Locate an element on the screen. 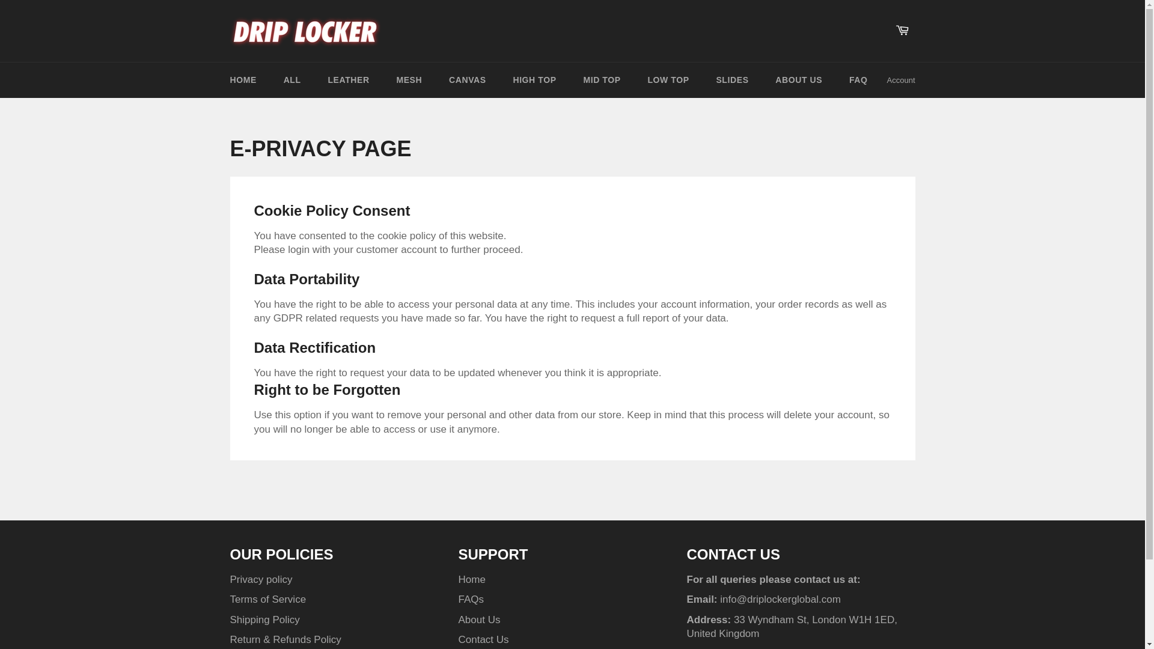 The width and height of the screenshot is (1154, 649). ABOUT US is located at coordinates (798, 80).